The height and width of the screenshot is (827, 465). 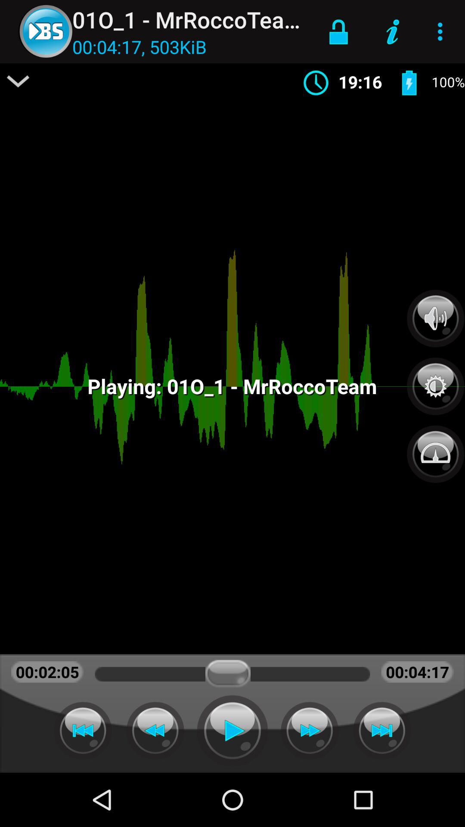 I want to click on click the icon next to 01o_1 - mrroccoteam item, so click(x=338, y=31).